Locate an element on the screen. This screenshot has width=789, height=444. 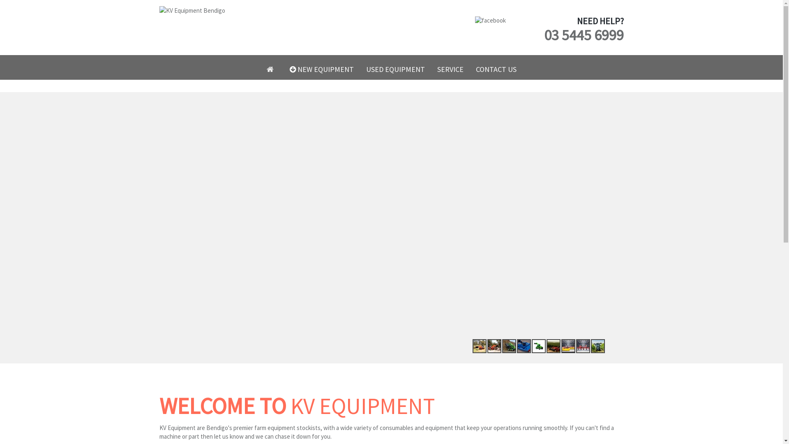
USED EQUIPMENT is located at coordinates (395, 69).